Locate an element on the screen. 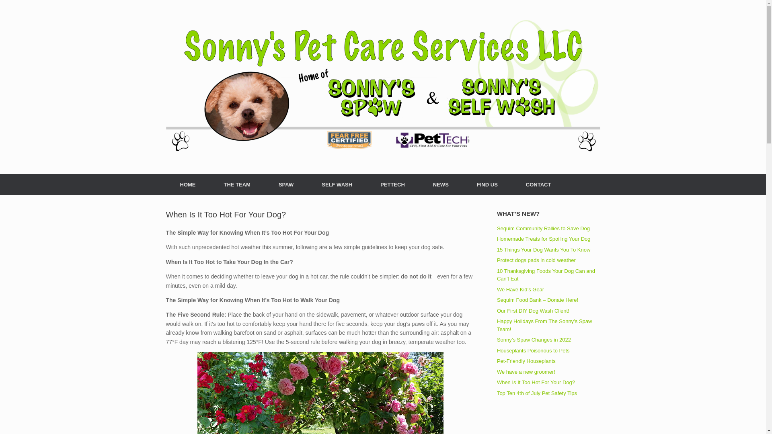 The height and width of the screenshot is (434, 772). Houseplants Poisonous to Pets is located at coordinates (533, 350).